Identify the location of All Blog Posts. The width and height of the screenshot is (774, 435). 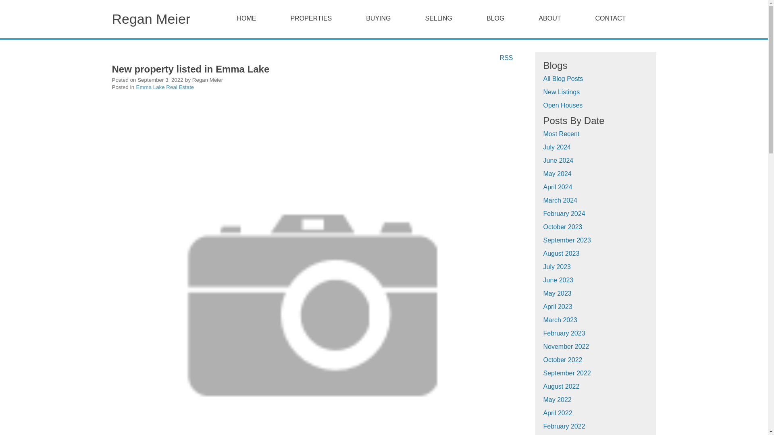
(563, 79).